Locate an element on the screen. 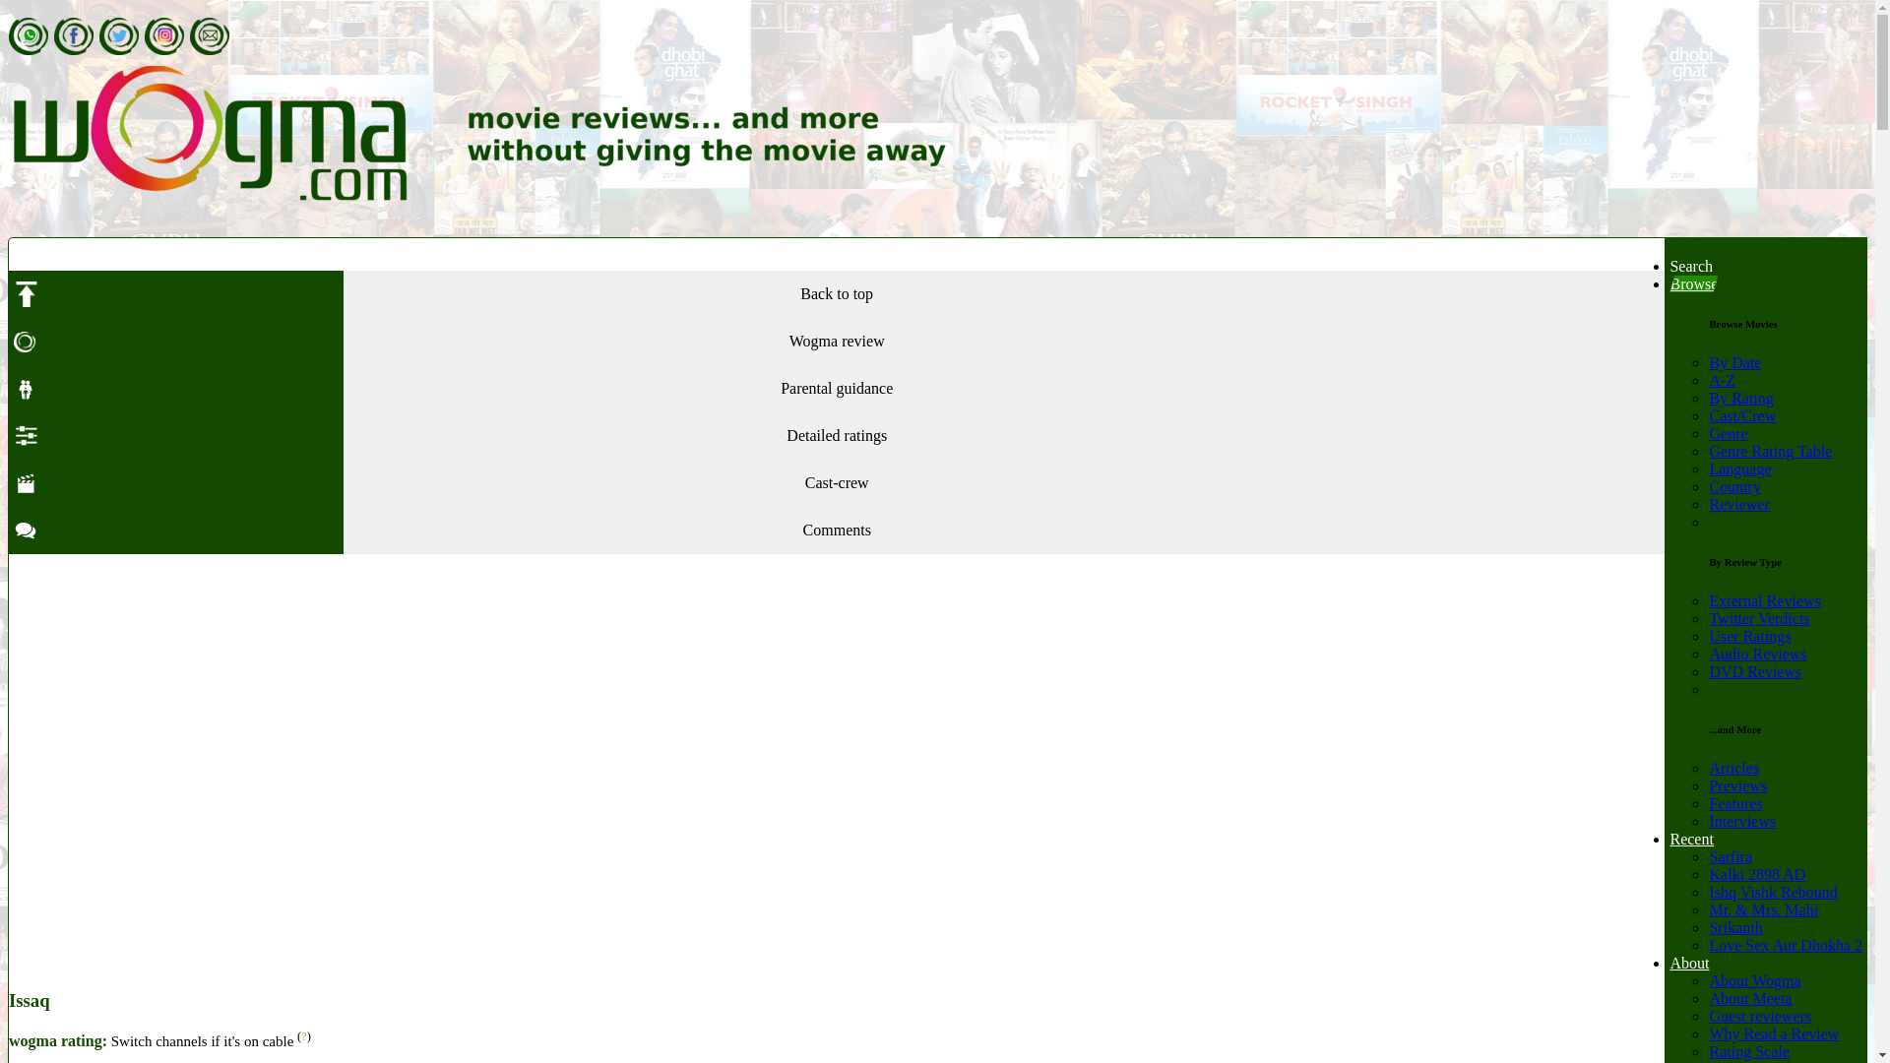 Image resolution: width=1890 pixels, height=1063 pixels. Rating Scale is located at coordinates (1748, 1051).